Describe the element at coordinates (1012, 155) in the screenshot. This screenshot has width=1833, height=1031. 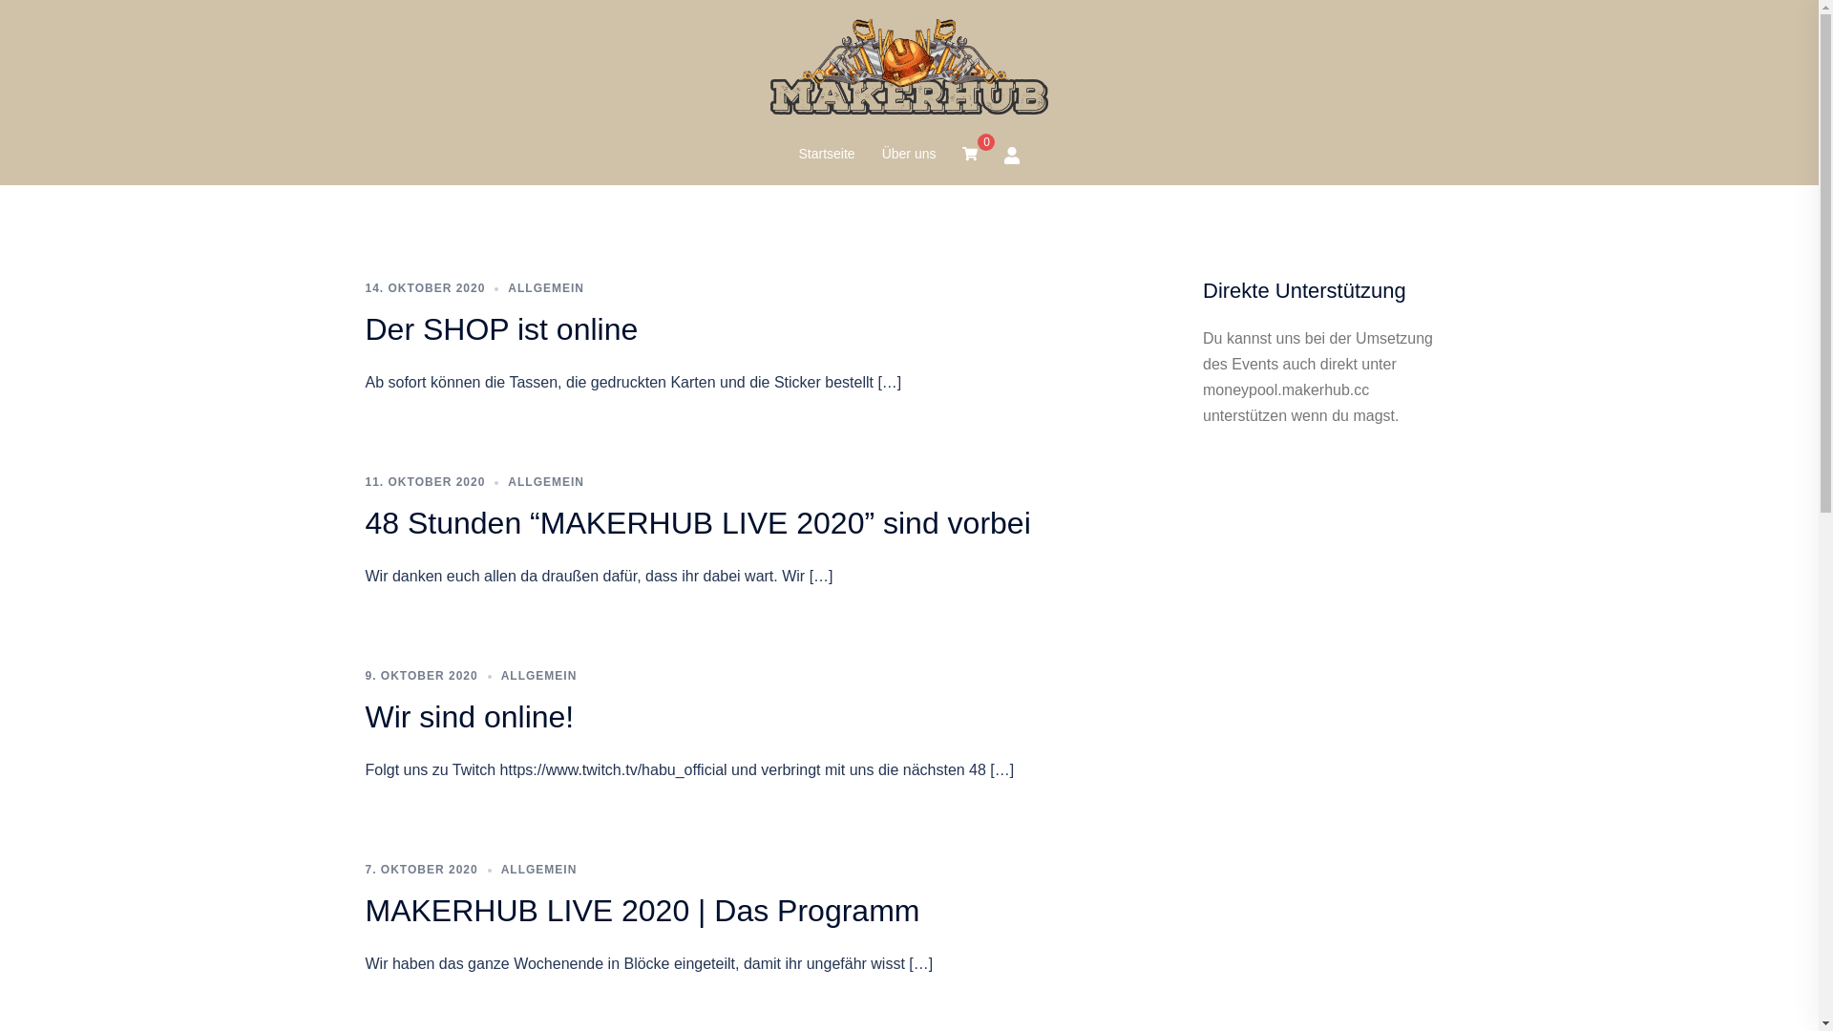
I see `Login/Register` at that location.